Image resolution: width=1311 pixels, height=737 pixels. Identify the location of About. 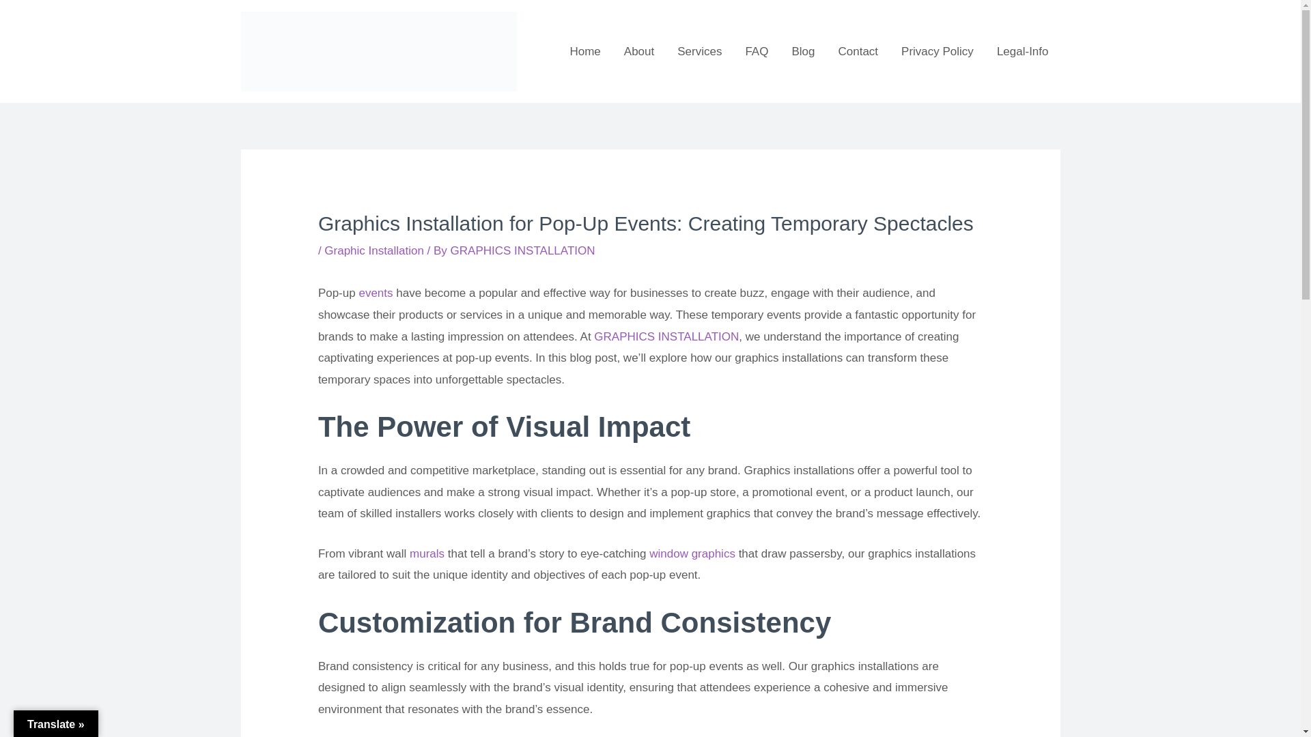
(639, 52).